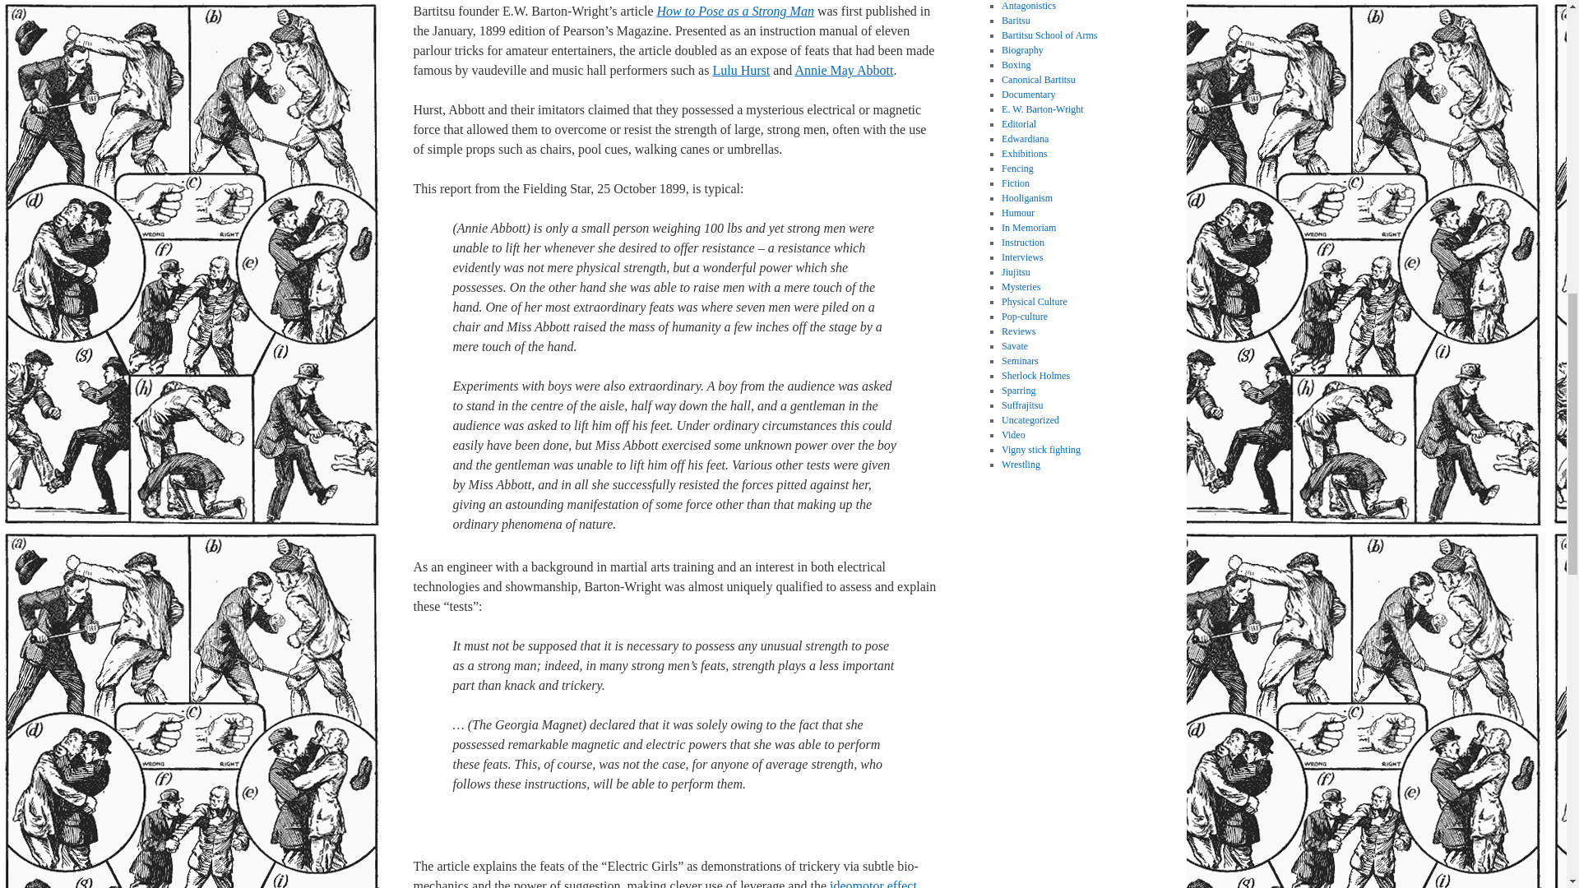 This screenshot has height=888, width=1579. I want to click on Lulu Hurst, so click(740, 69).